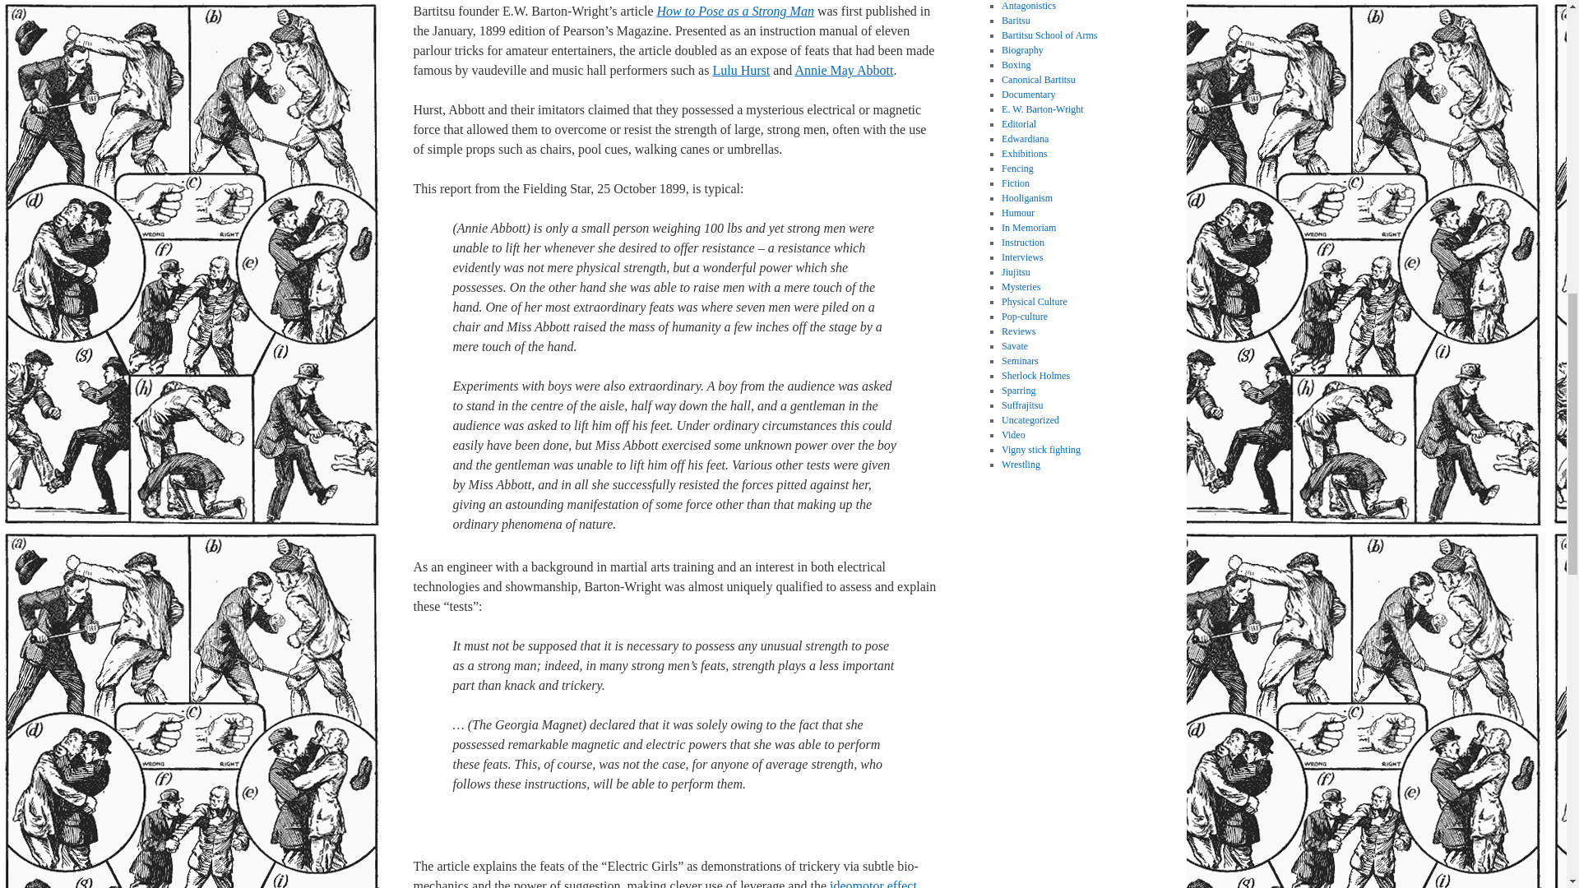 This screenshot has height=888, width=1579. I want to click on Lulu Hurst, so click(740, 69).